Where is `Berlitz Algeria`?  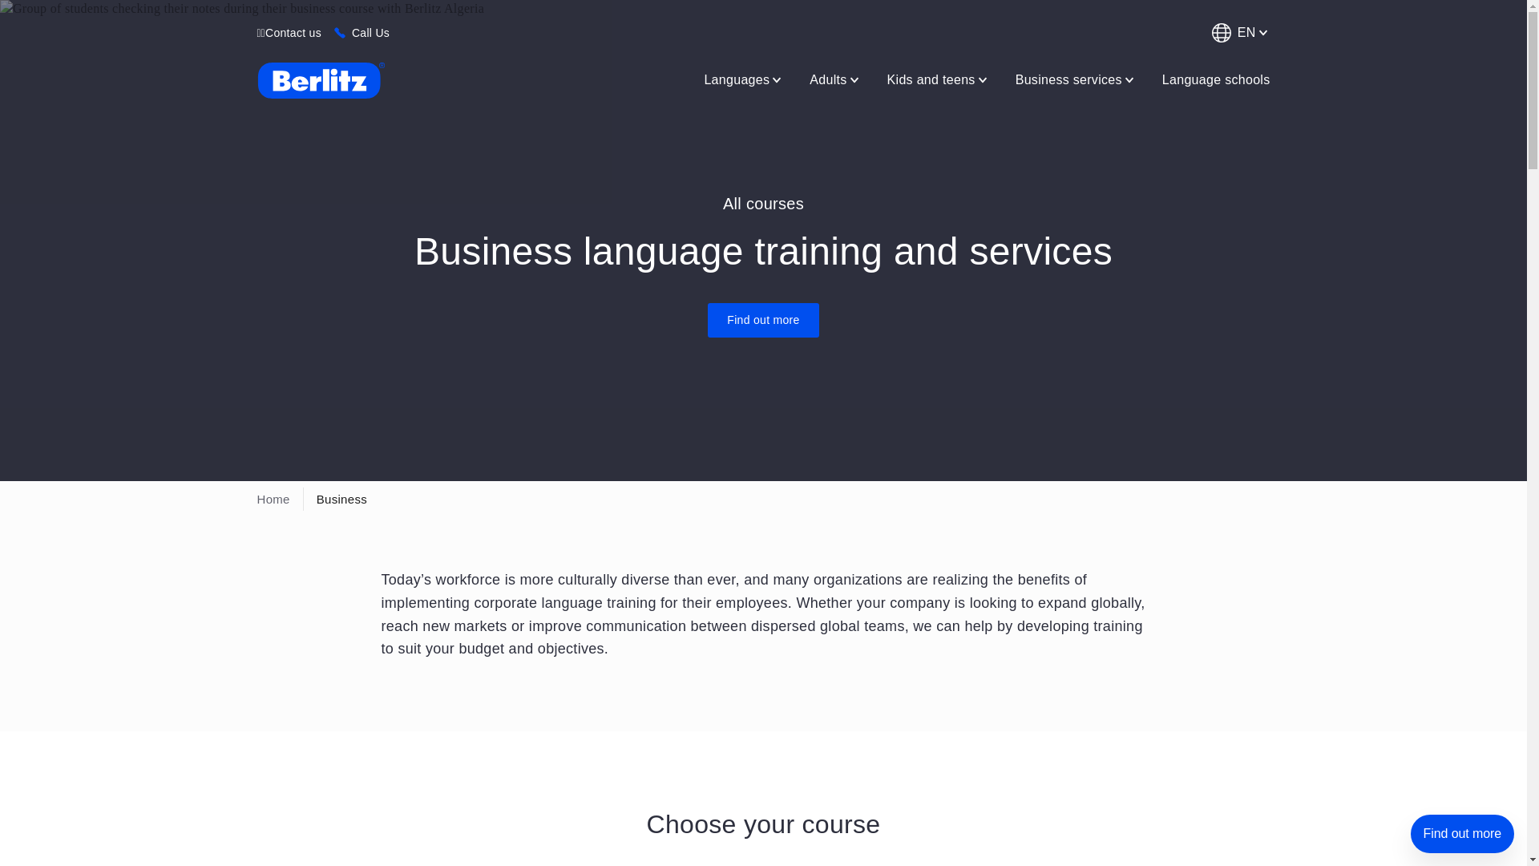 Berlitz Algeria is located at coordinates (320, 80).